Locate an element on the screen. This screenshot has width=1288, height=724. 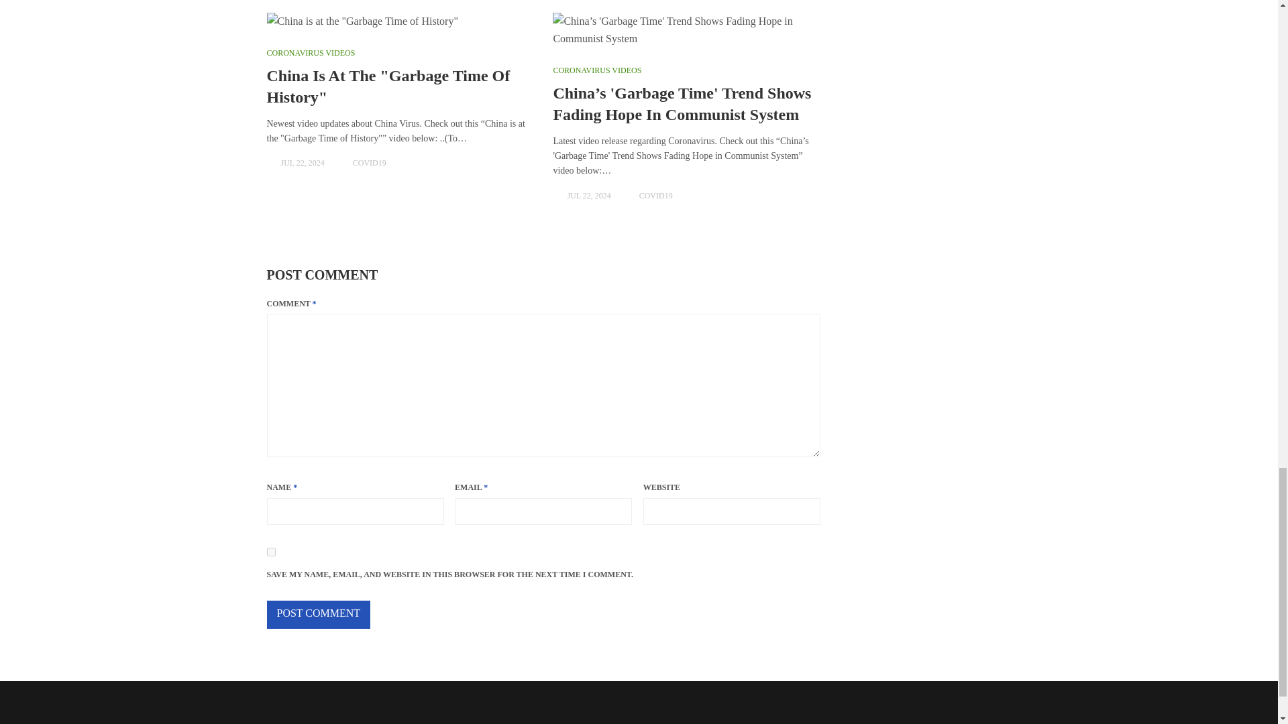
Post Comment is located at coordinates (318, 615).